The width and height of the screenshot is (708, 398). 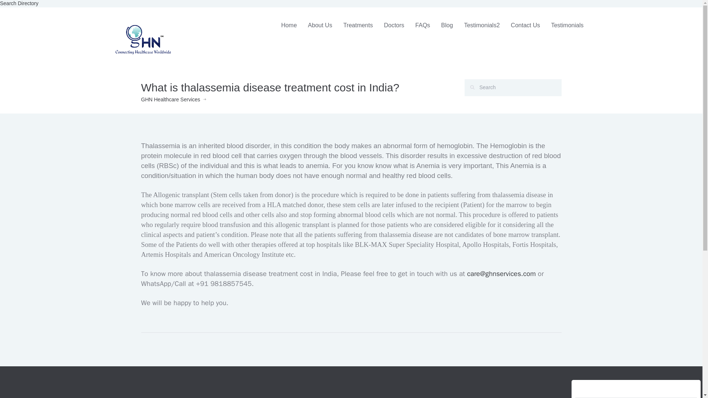 What do you see at coordinates (358, 25) in the screenshot?
I see `Treatments` at bounding box center [358, 25].